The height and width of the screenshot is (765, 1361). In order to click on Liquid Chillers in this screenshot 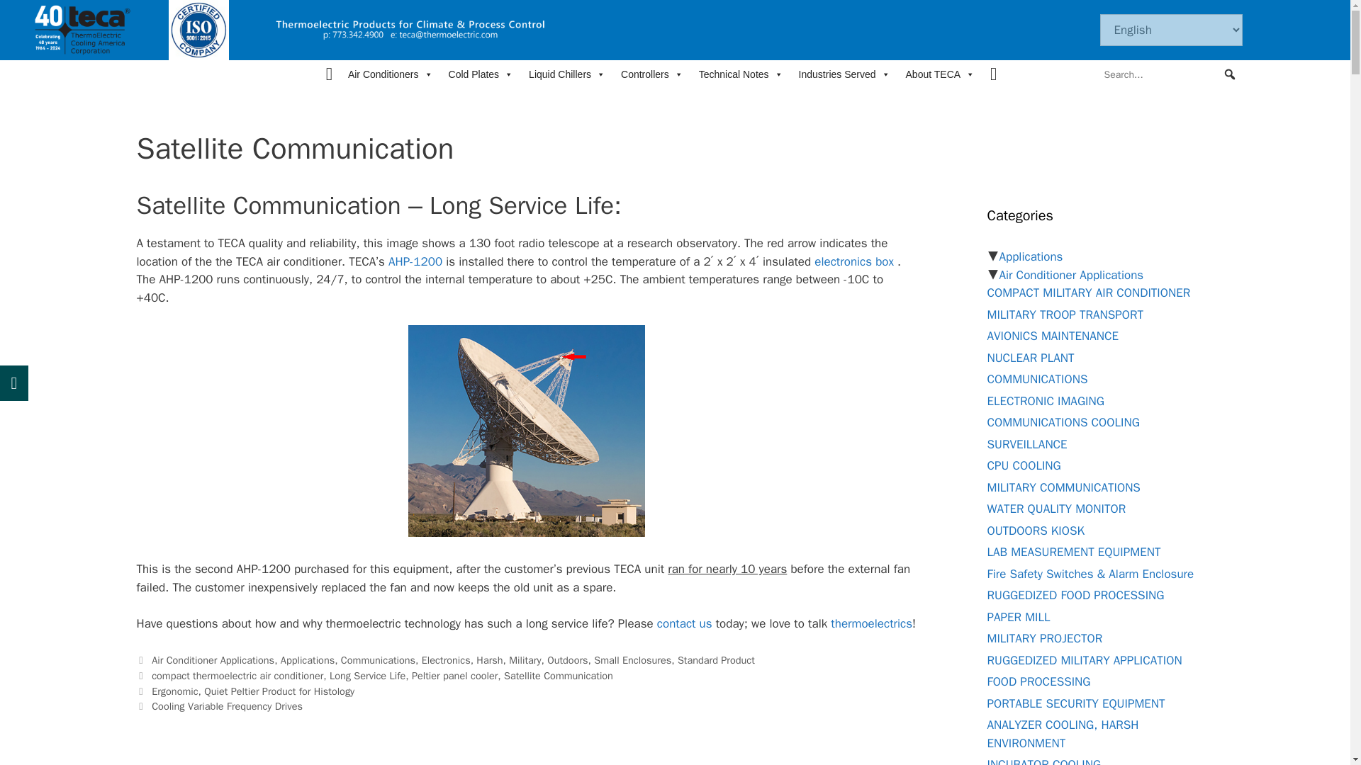, I will do `click(567, 74)`.